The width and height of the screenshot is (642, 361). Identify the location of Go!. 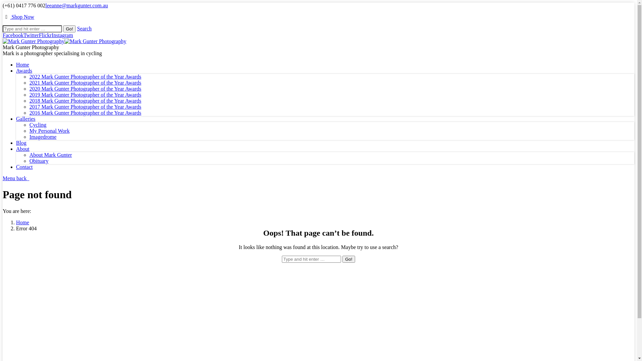
(348, 259).